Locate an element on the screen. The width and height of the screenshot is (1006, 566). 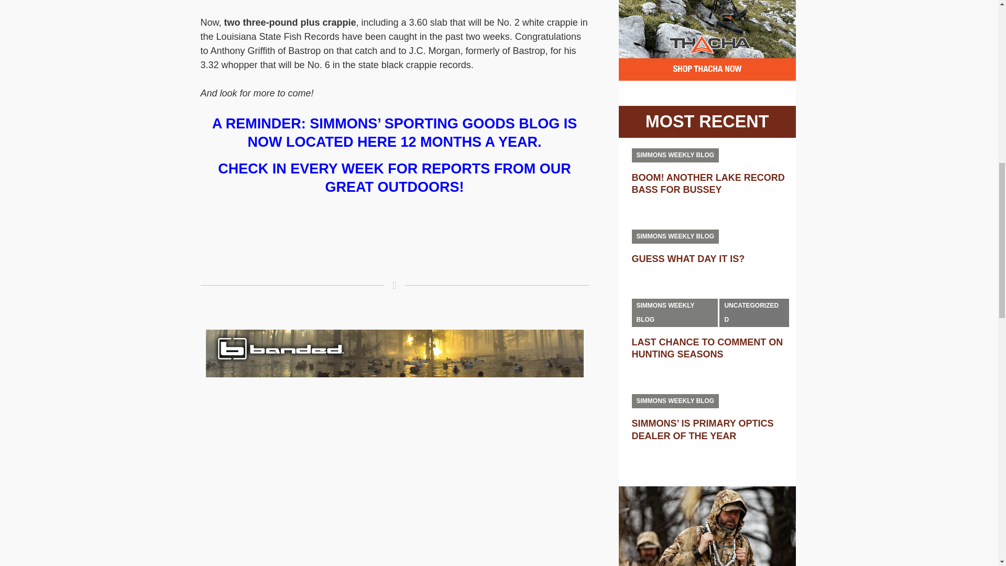
LAST CHANCE TO COMMENT ON HUNTING SEASONS is located at coordinates (707, 348).